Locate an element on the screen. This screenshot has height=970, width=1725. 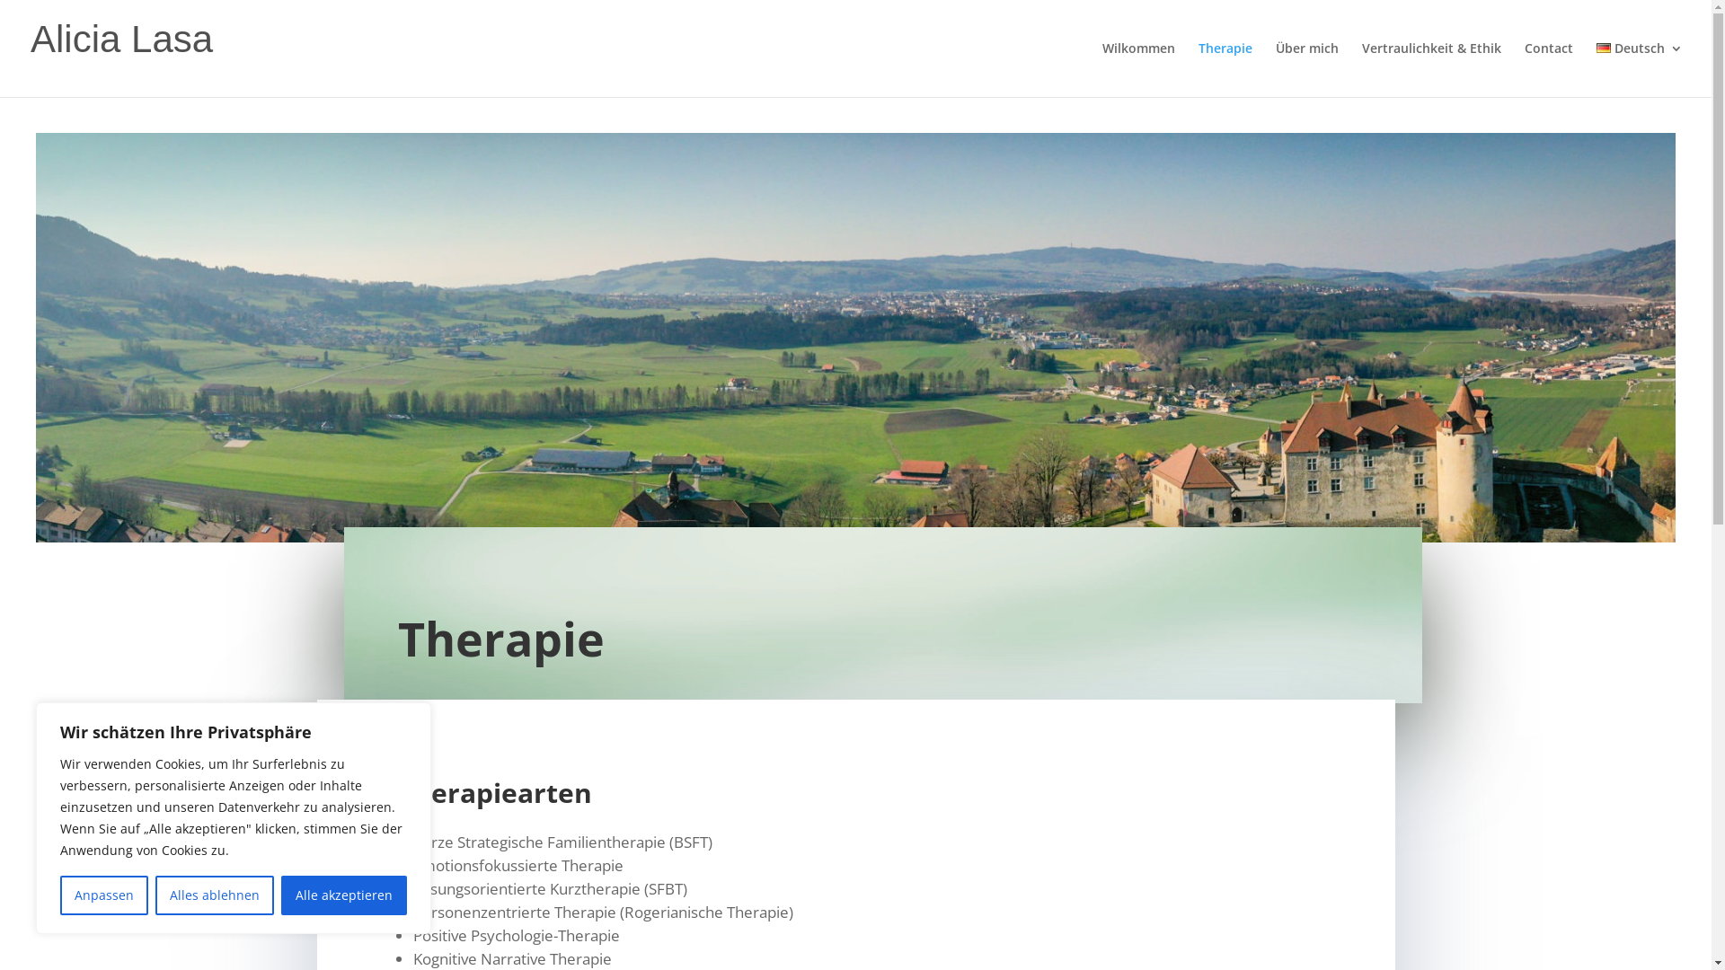
Wilkommen is located at coordinates (1139, 70).